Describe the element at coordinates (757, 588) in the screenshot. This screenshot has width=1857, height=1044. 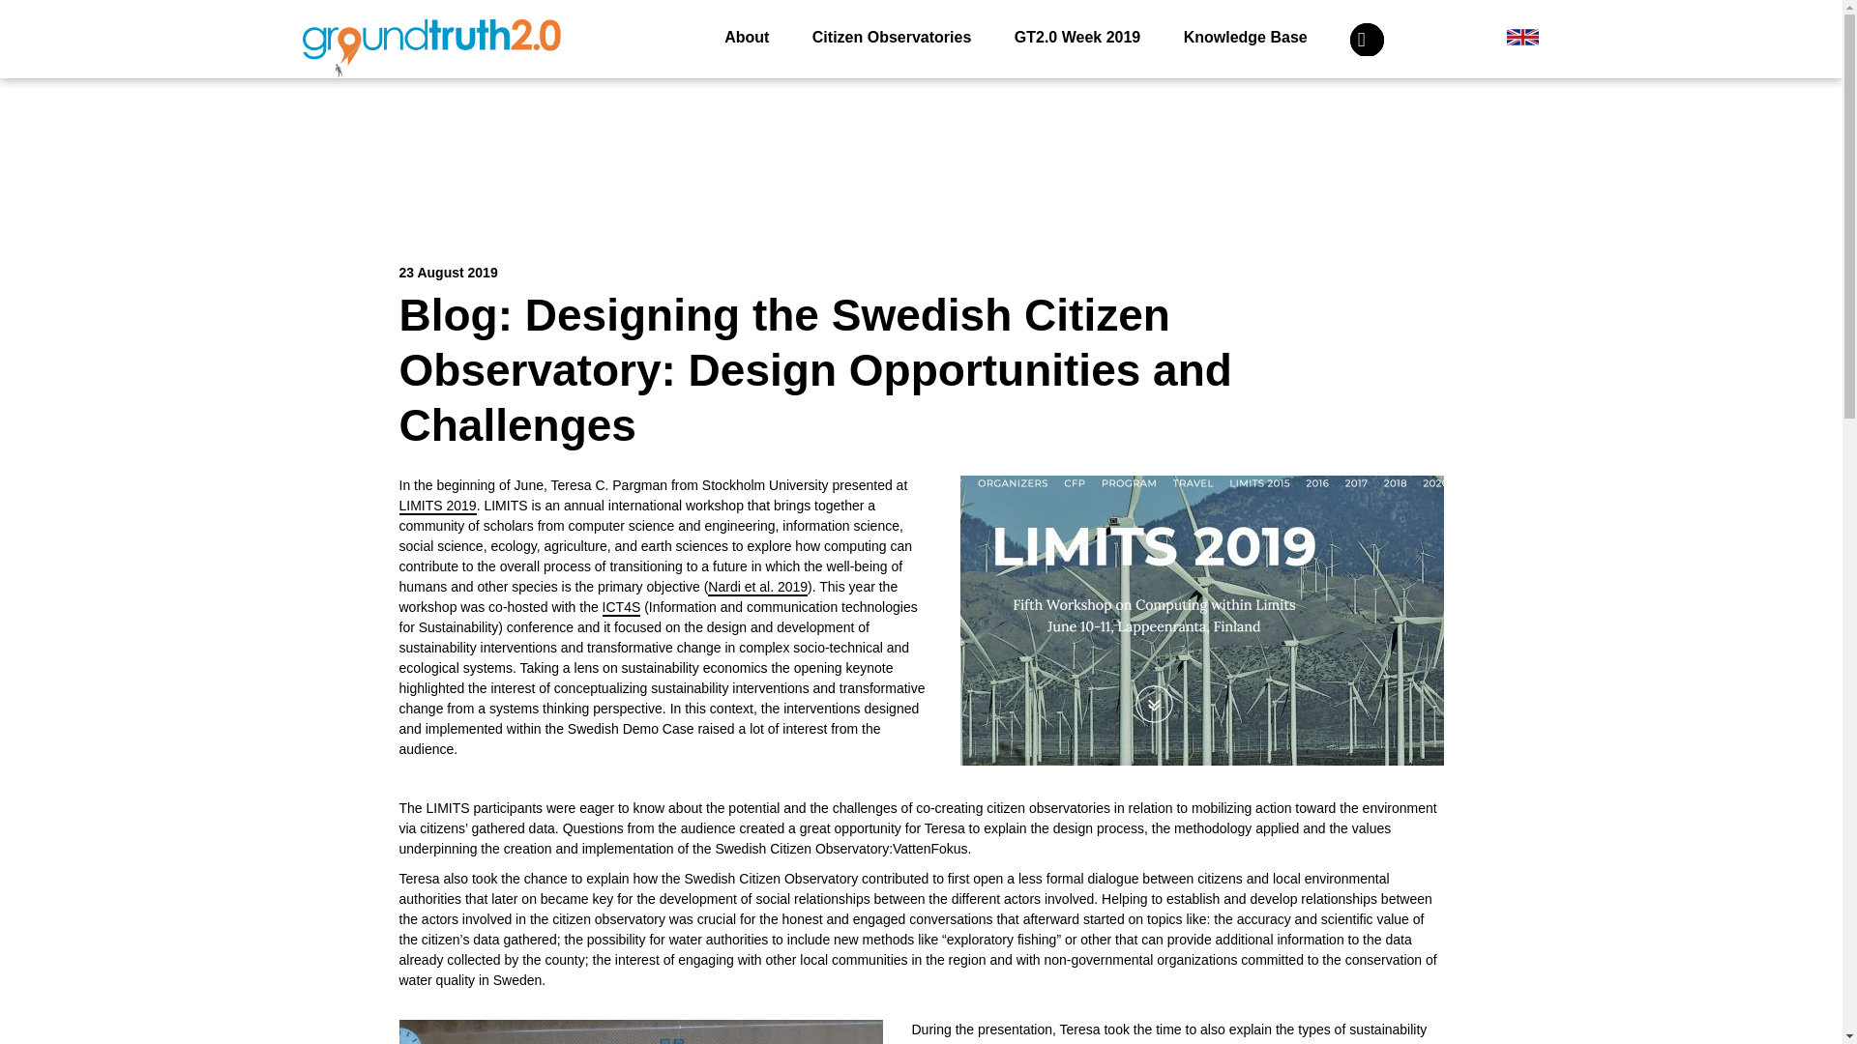
I see `Nardi et al. 2019` at that location.